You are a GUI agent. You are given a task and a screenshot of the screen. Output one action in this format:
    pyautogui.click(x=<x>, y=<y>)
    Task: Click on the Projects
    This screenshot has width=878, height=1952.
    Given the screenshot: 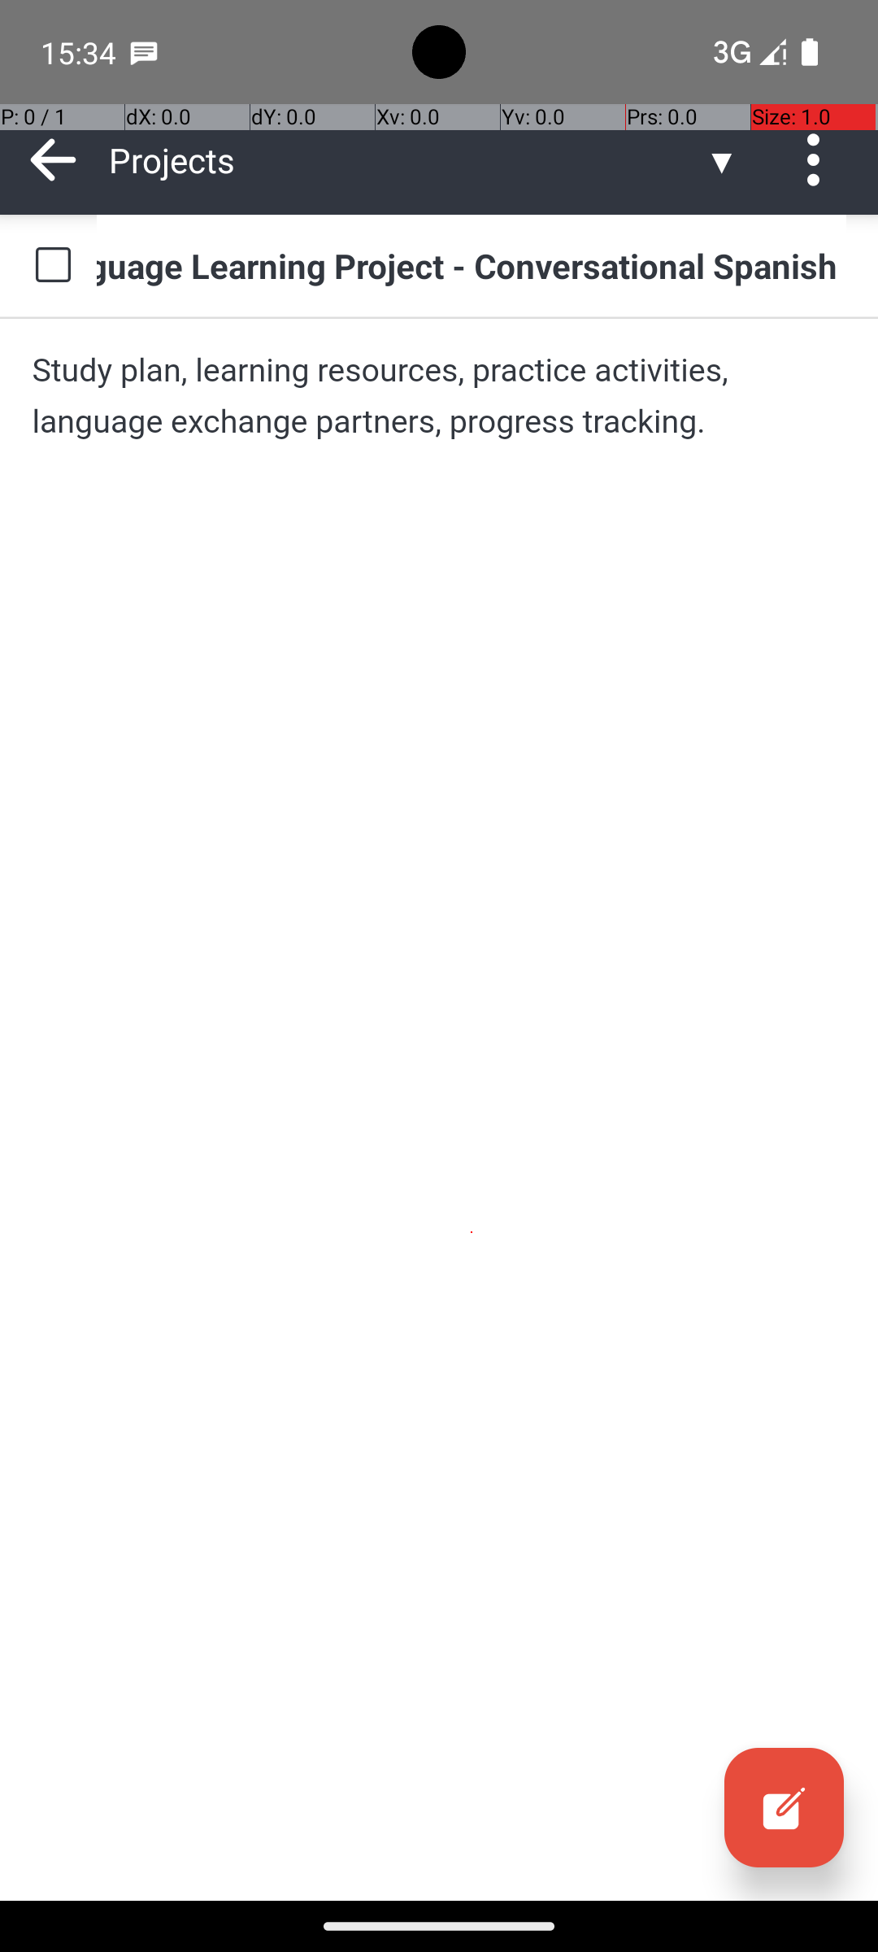 What is the action you would take?
    pyautogui.click(x=406, y=159)
    